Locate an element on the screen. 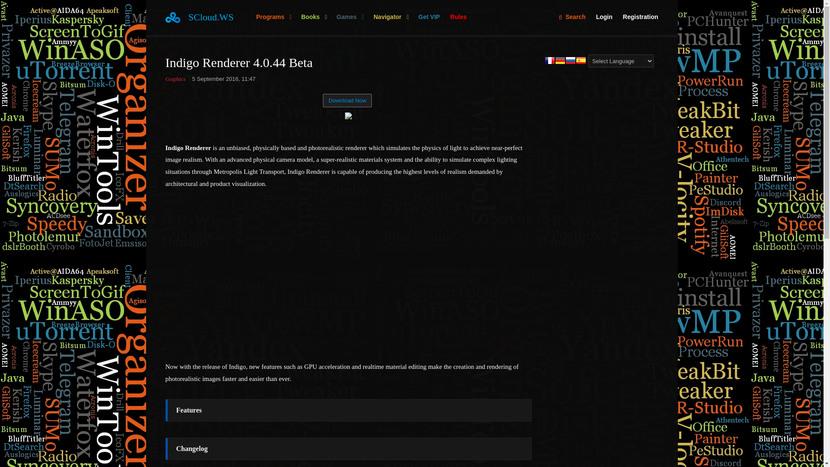 The width and height of the screenshot is (830, 467). Graphics is located at coordinates (175, 78).